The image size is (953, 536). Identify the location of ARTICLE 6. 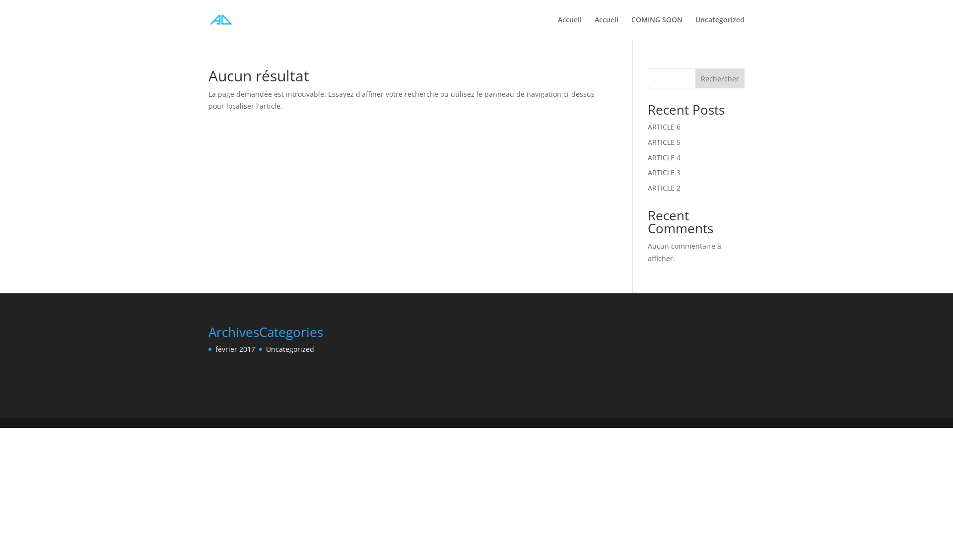
(664, 127).